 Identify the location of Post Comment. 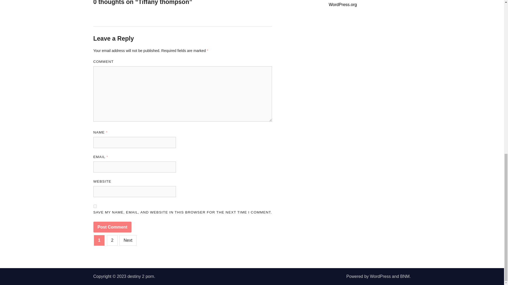
(112, 227).